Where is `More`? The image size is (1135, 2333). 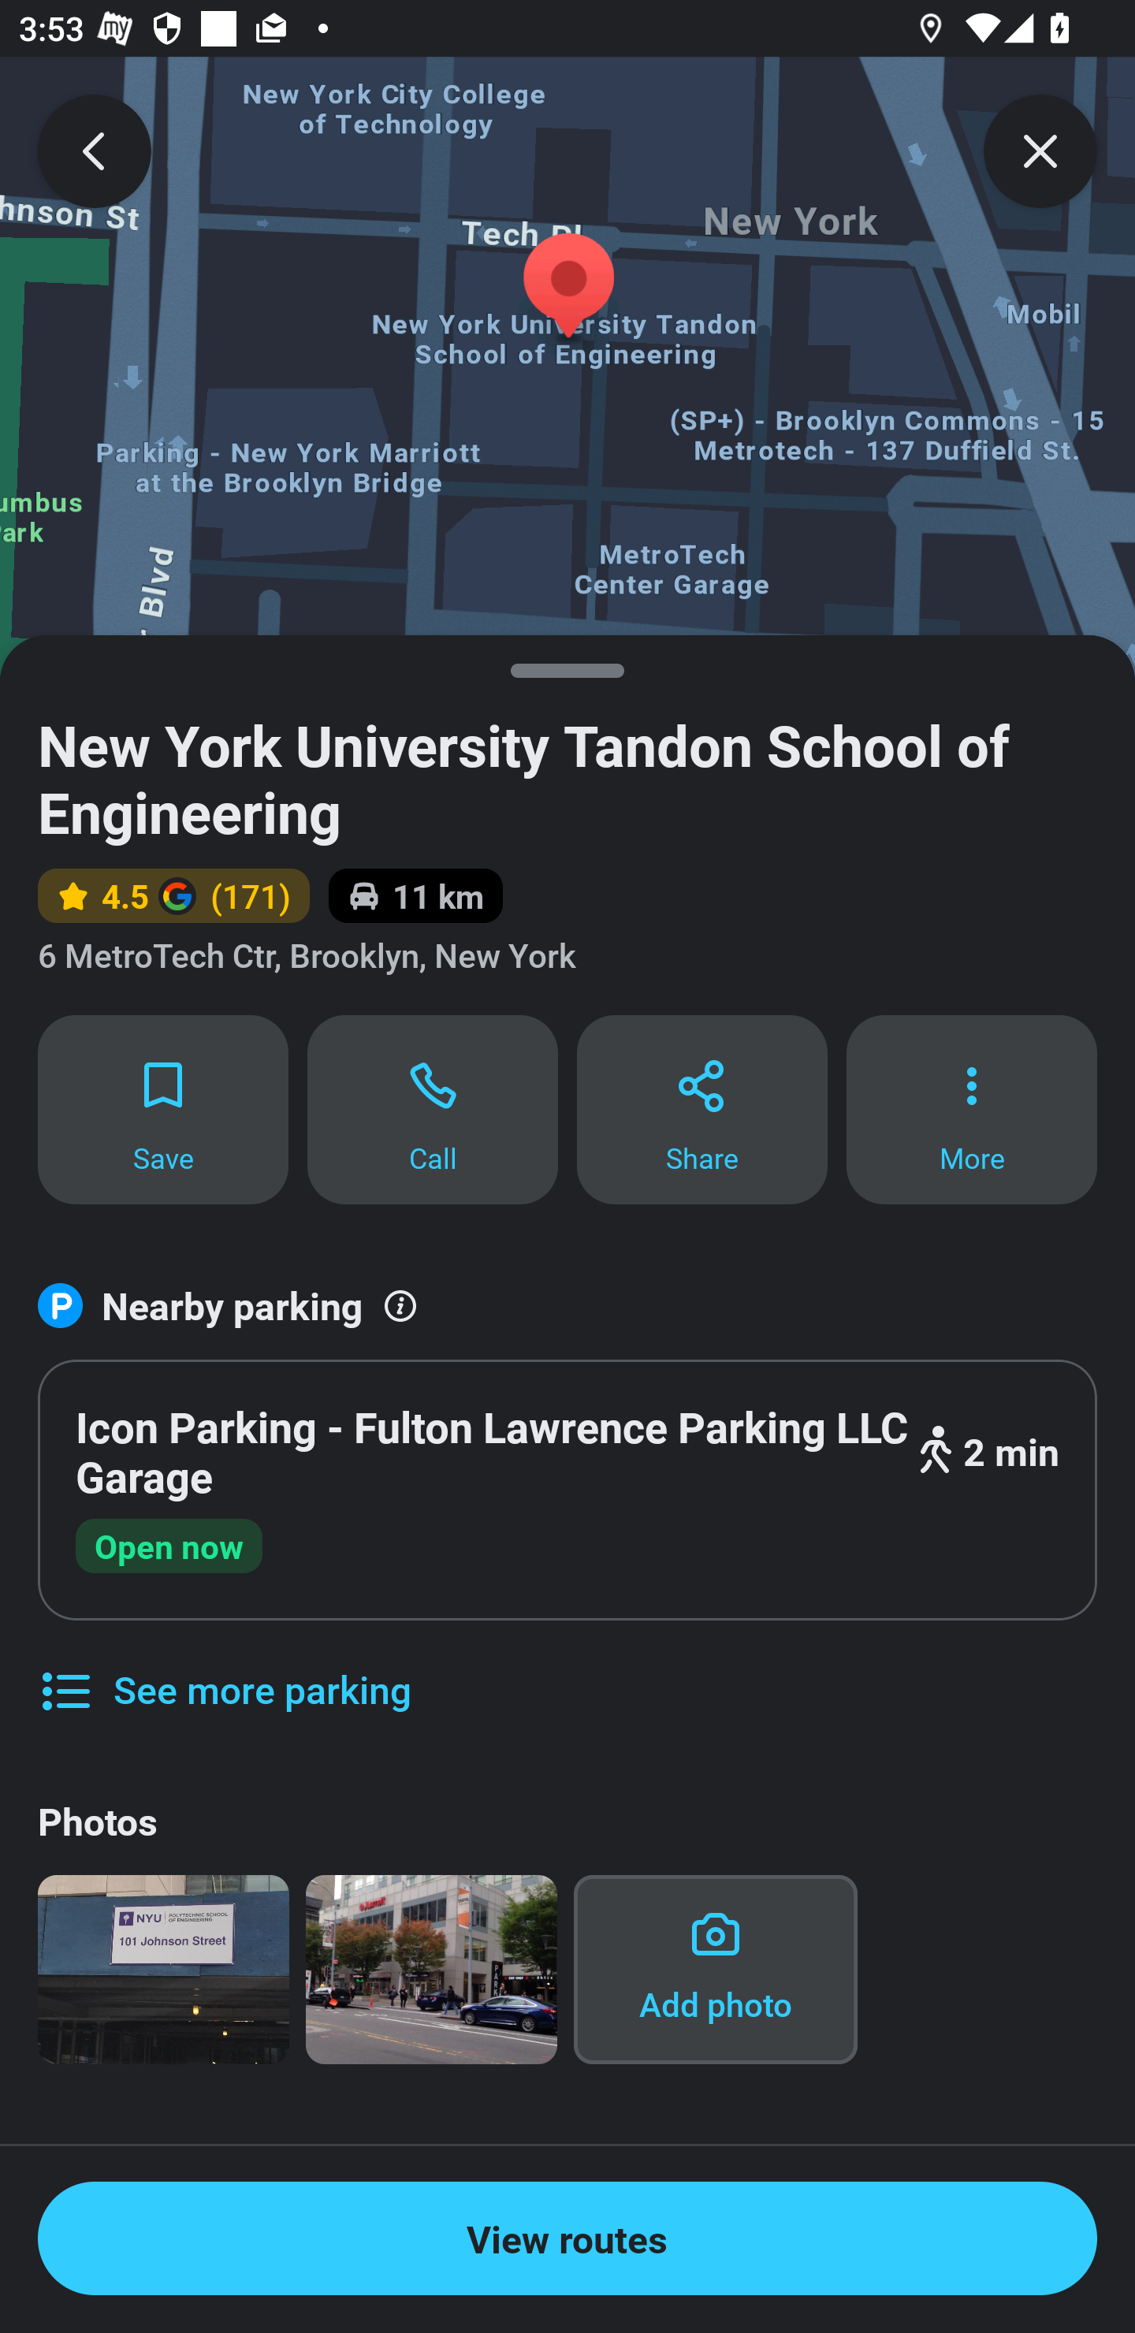
More is located at coordinates (972, 1109).